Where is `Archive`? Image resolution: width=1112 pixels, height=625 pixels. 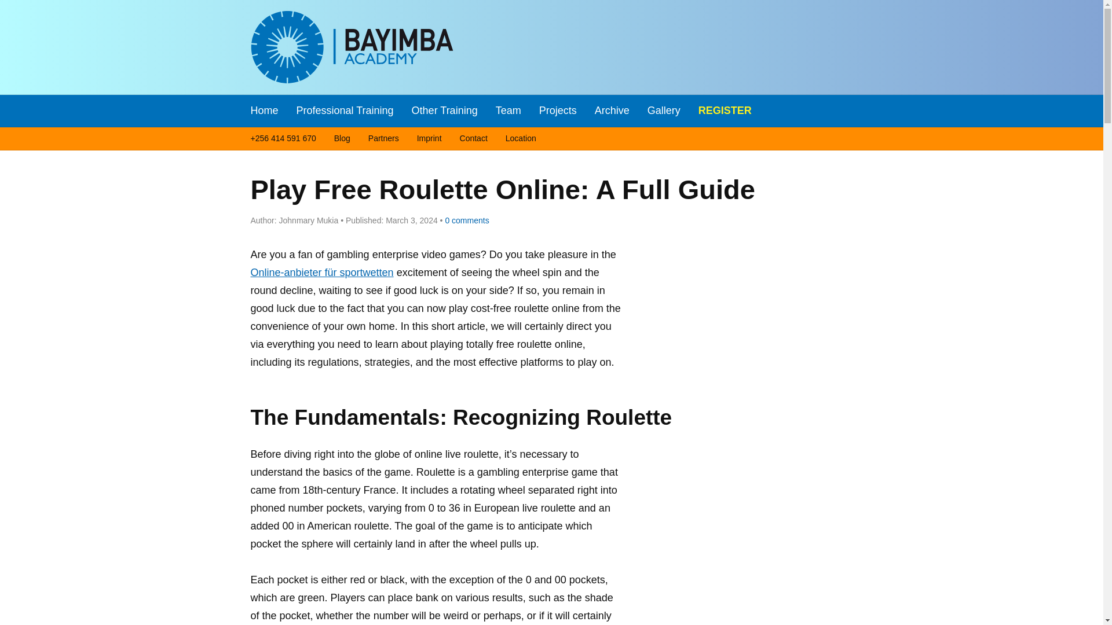
Archive is located at coordinates (612, 111).